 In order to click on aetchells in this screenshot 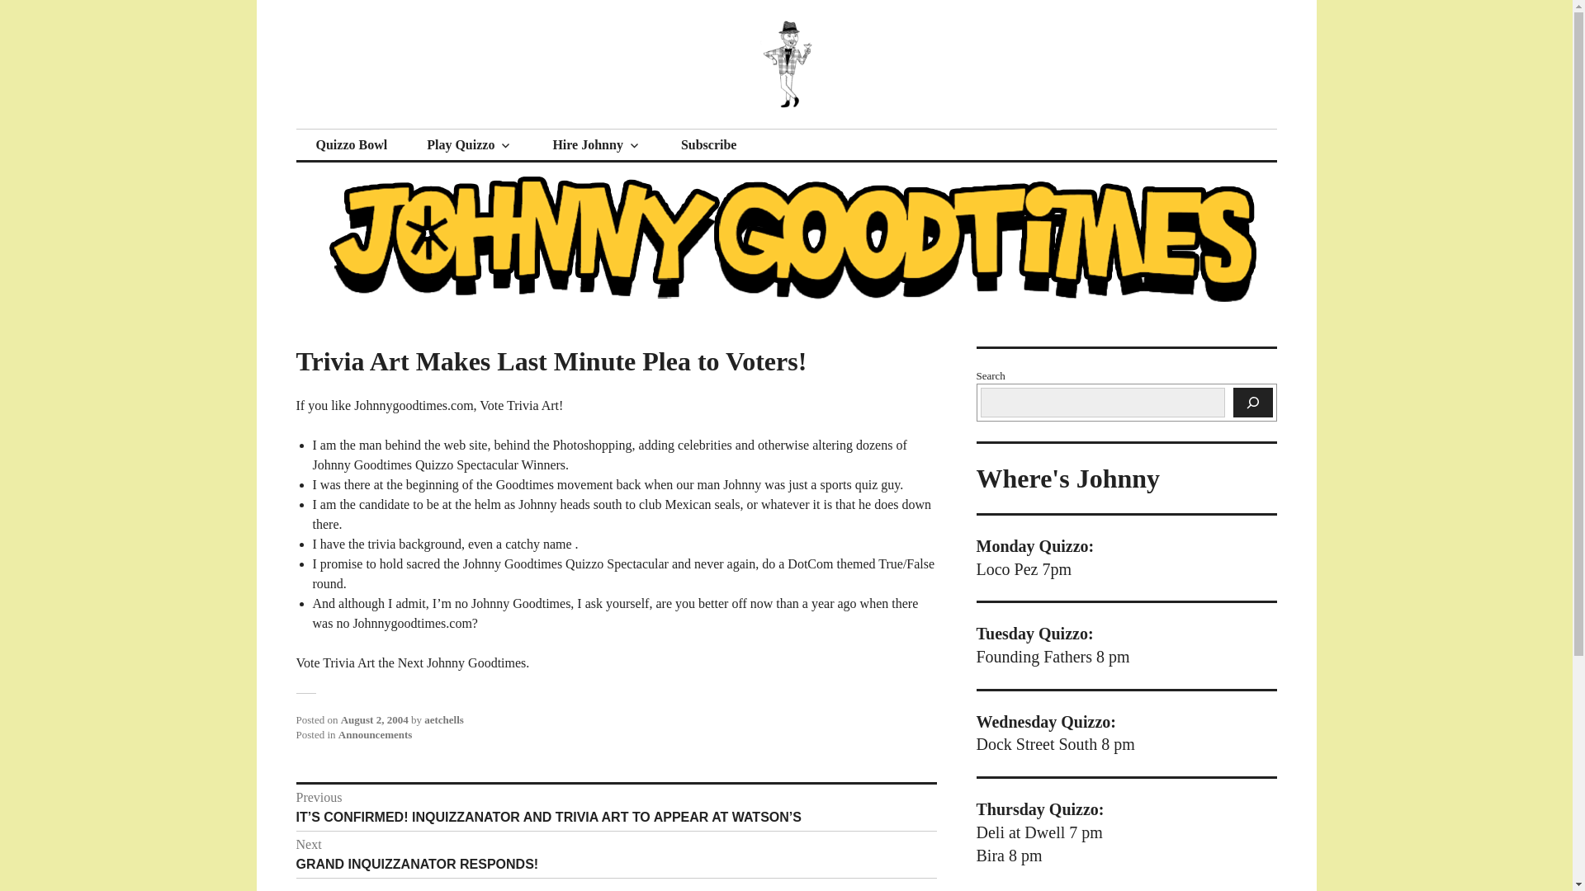, I will do `click(708, 145)`.